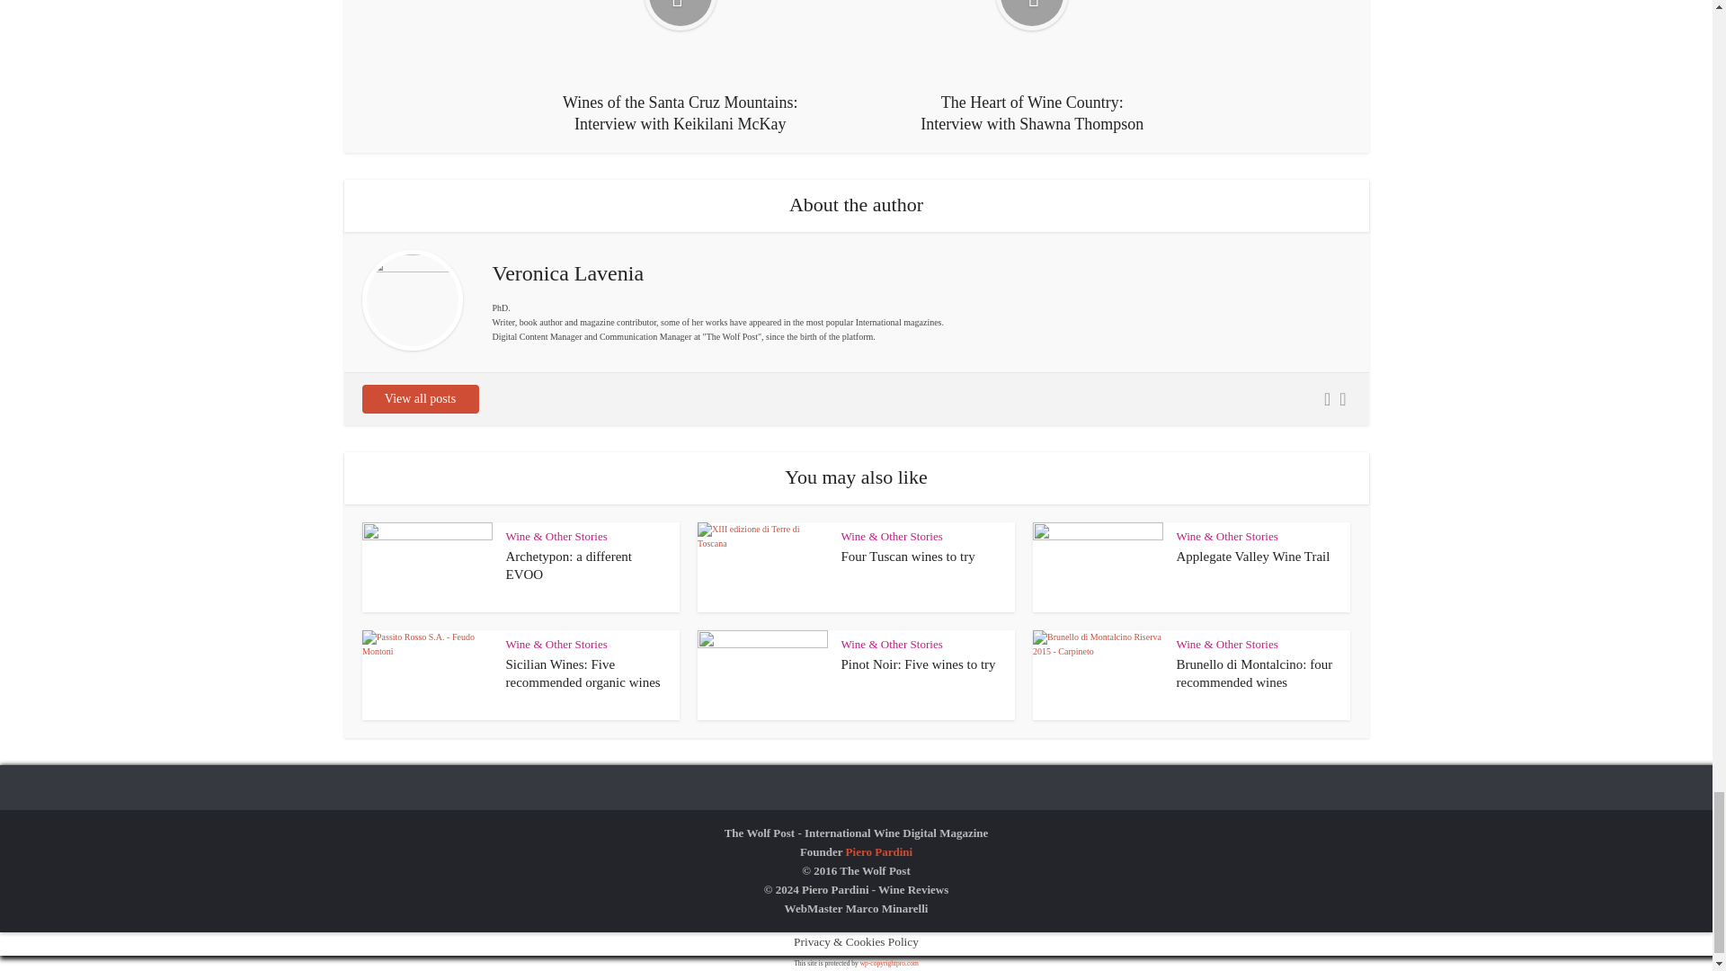  What do you see at coordinates (888, 963) in the screenshot?
I see `Wp-Copyrightpro` at bounding box center [888, 963].